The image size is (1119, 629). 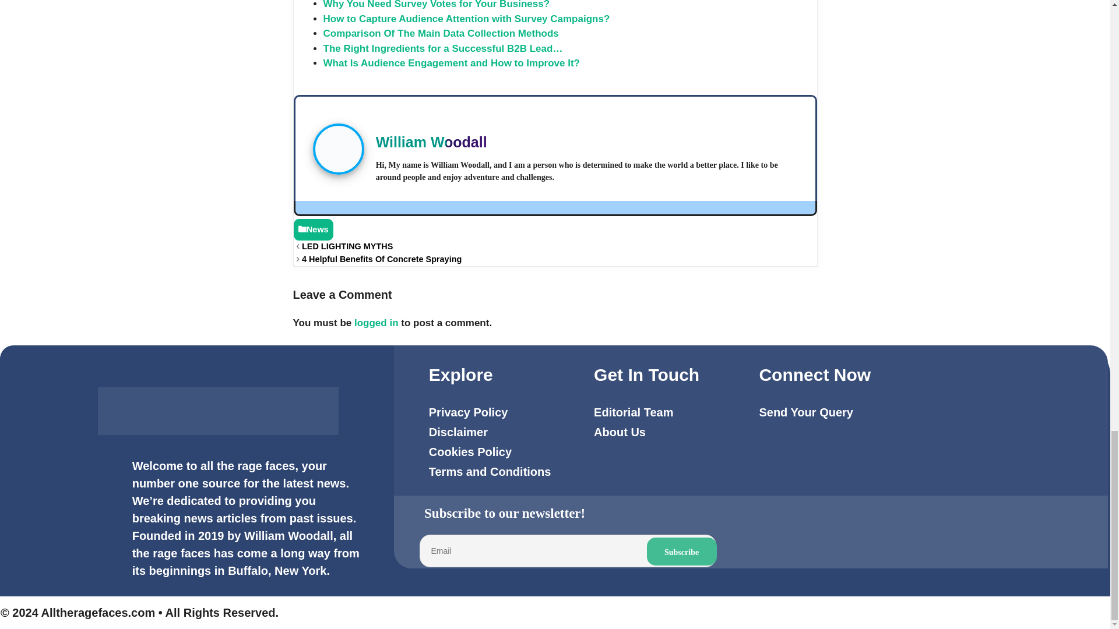 What do you see at coordinates (466, 19) in the screenshot?
I see `How to Capture Audience Attention with Survey Campaigns?` at bounding box center [466, 19].